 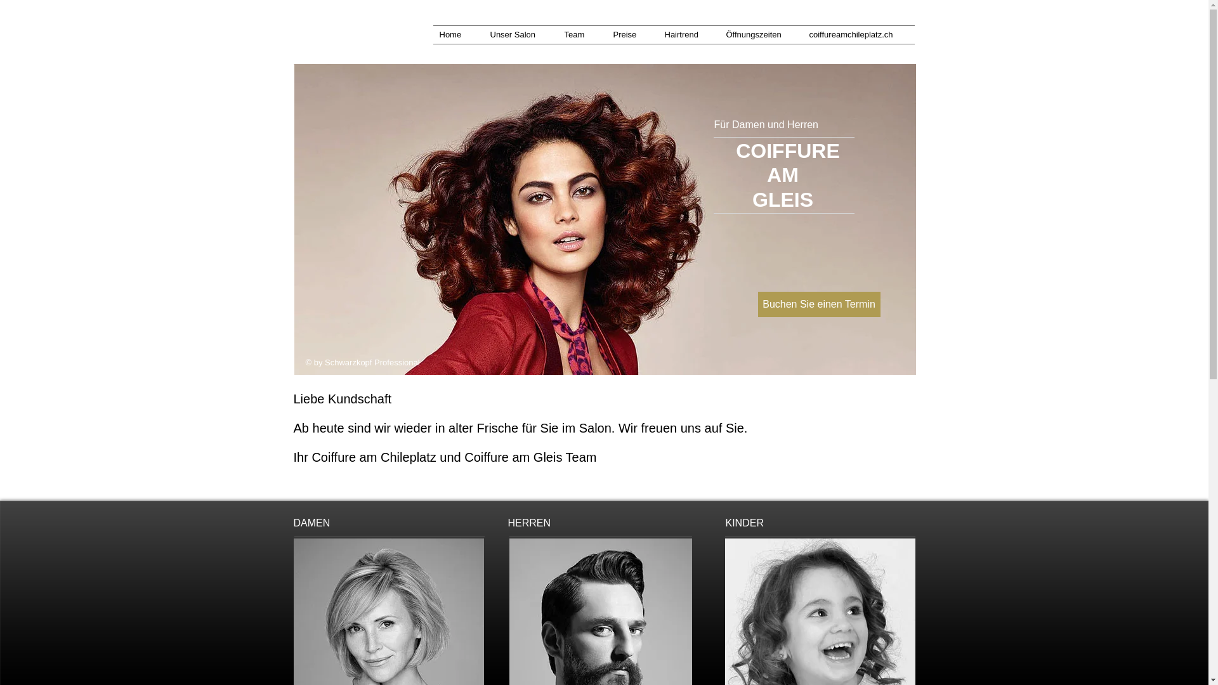 What do you see at coordinates (818, 304) in the screenshot?
I see `Buchen Sie einen Termin` at bounding box center [818, 304].